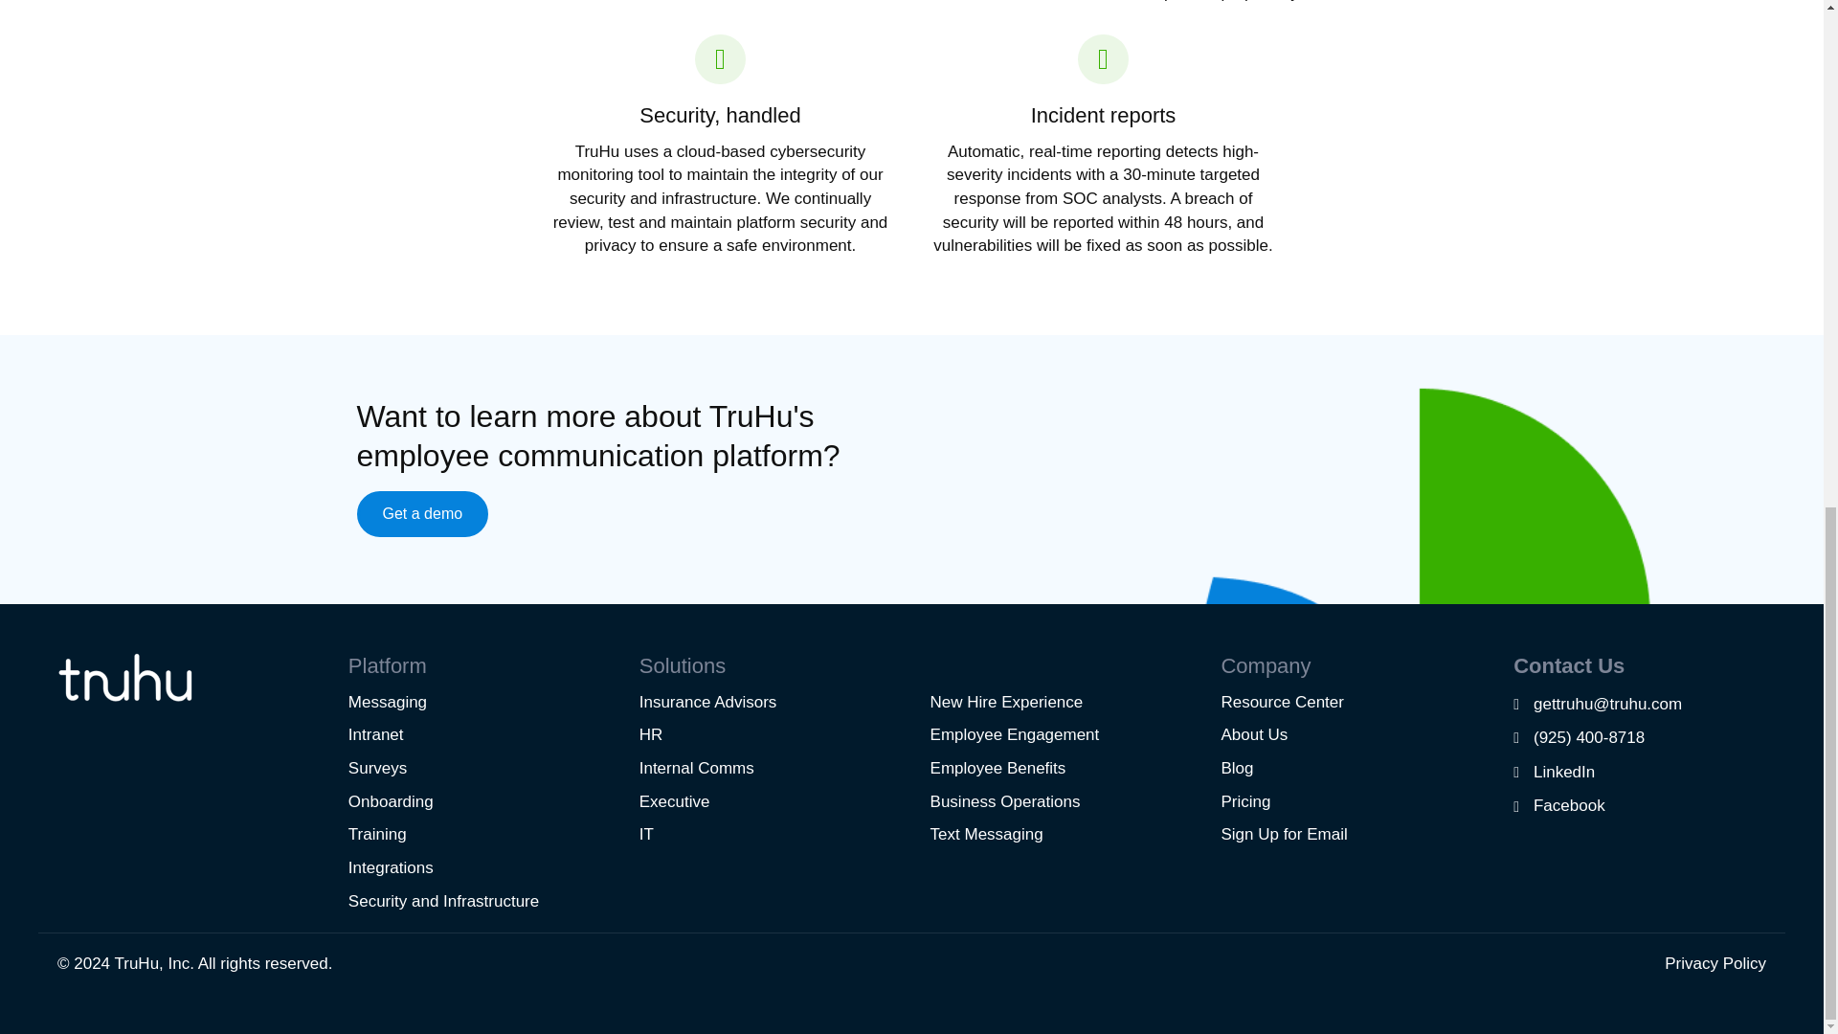  Describe the element at coordinates (683, 665) in the screenshot. I see `Solutions` at that location.